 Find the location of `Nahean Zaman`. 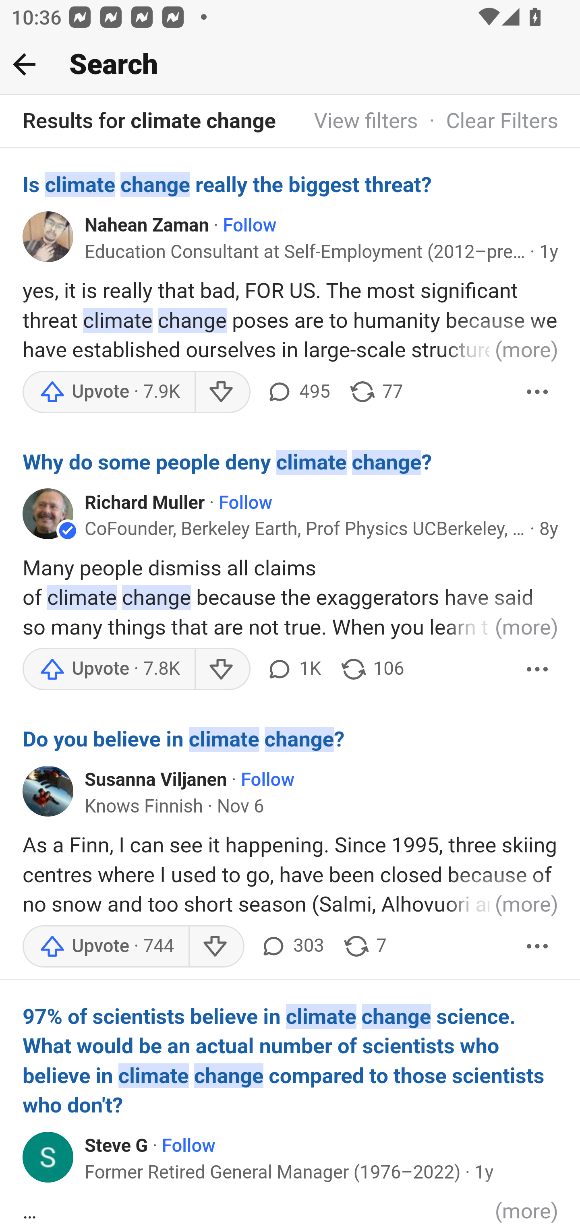

Nahean Zaman is located at coordinates (147, 225).